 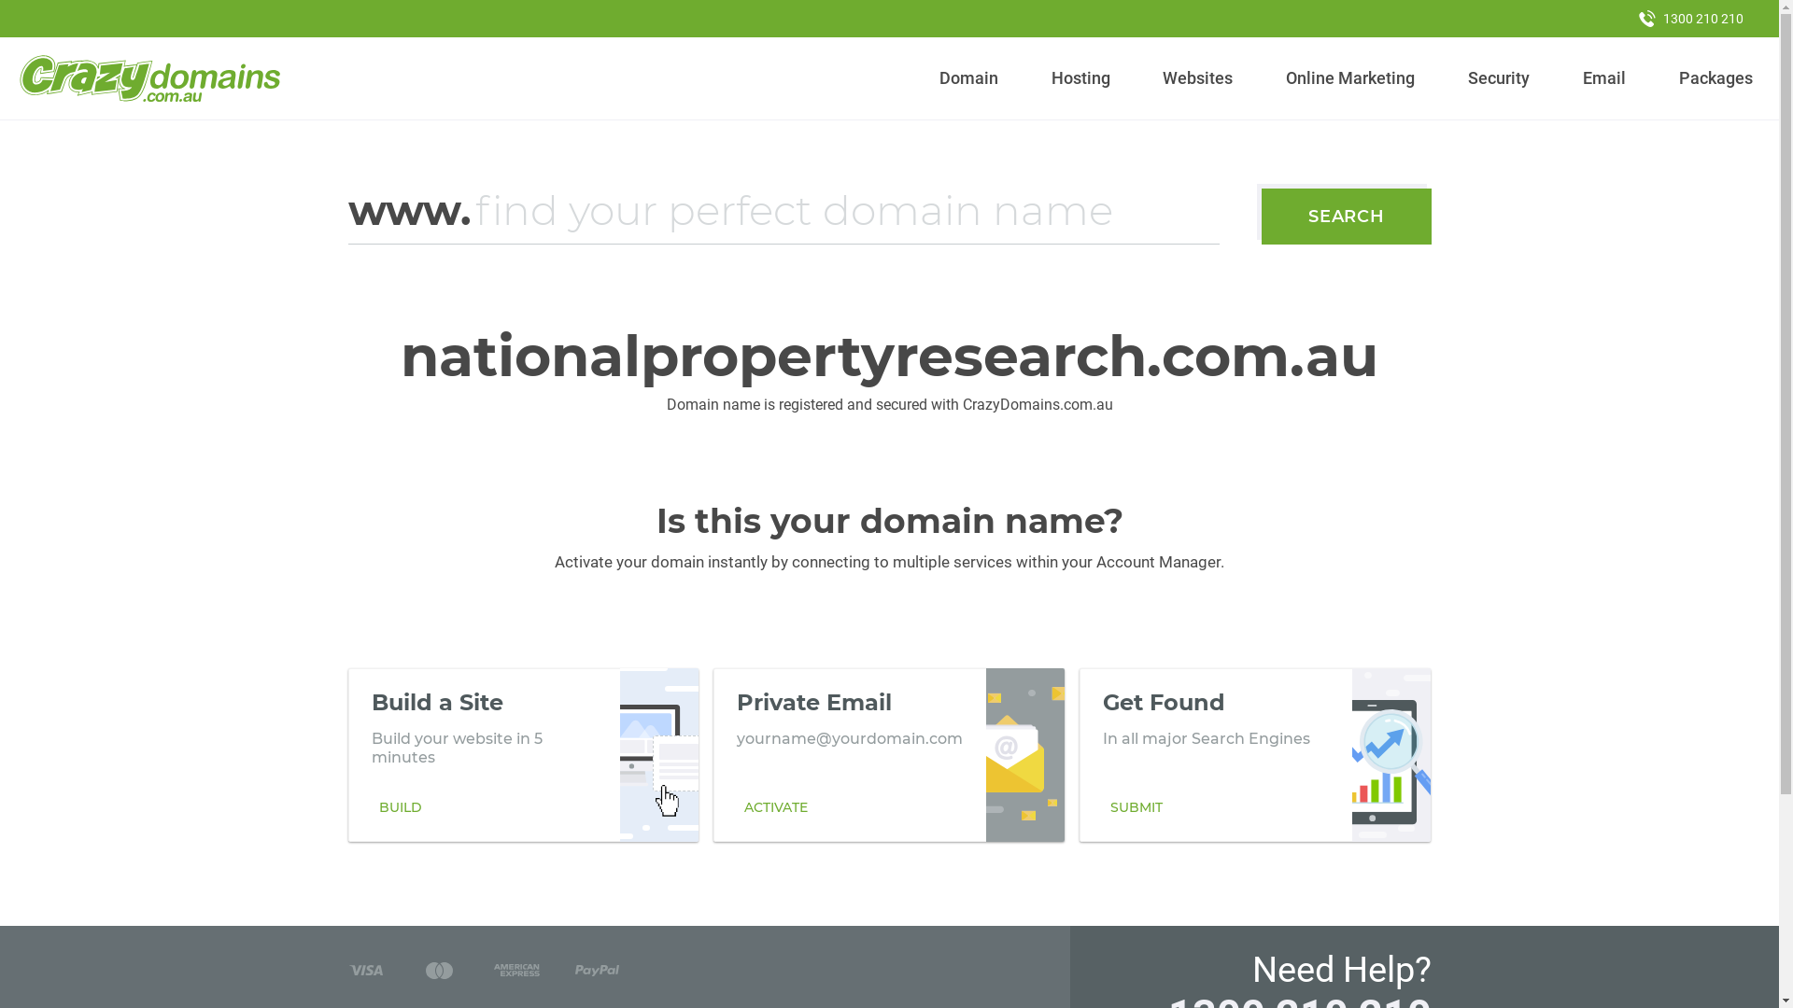 I want to click on Online Marketing, so click(x=1350, y=78).